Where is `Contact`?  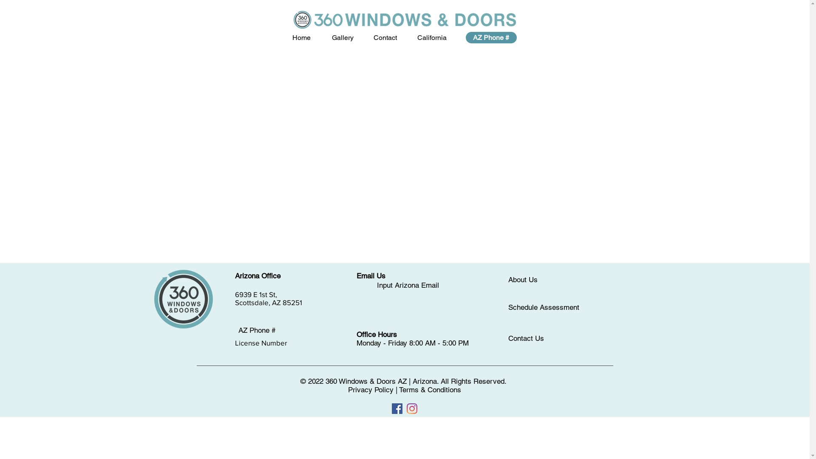
Contact is located at coordinates (385, 37).